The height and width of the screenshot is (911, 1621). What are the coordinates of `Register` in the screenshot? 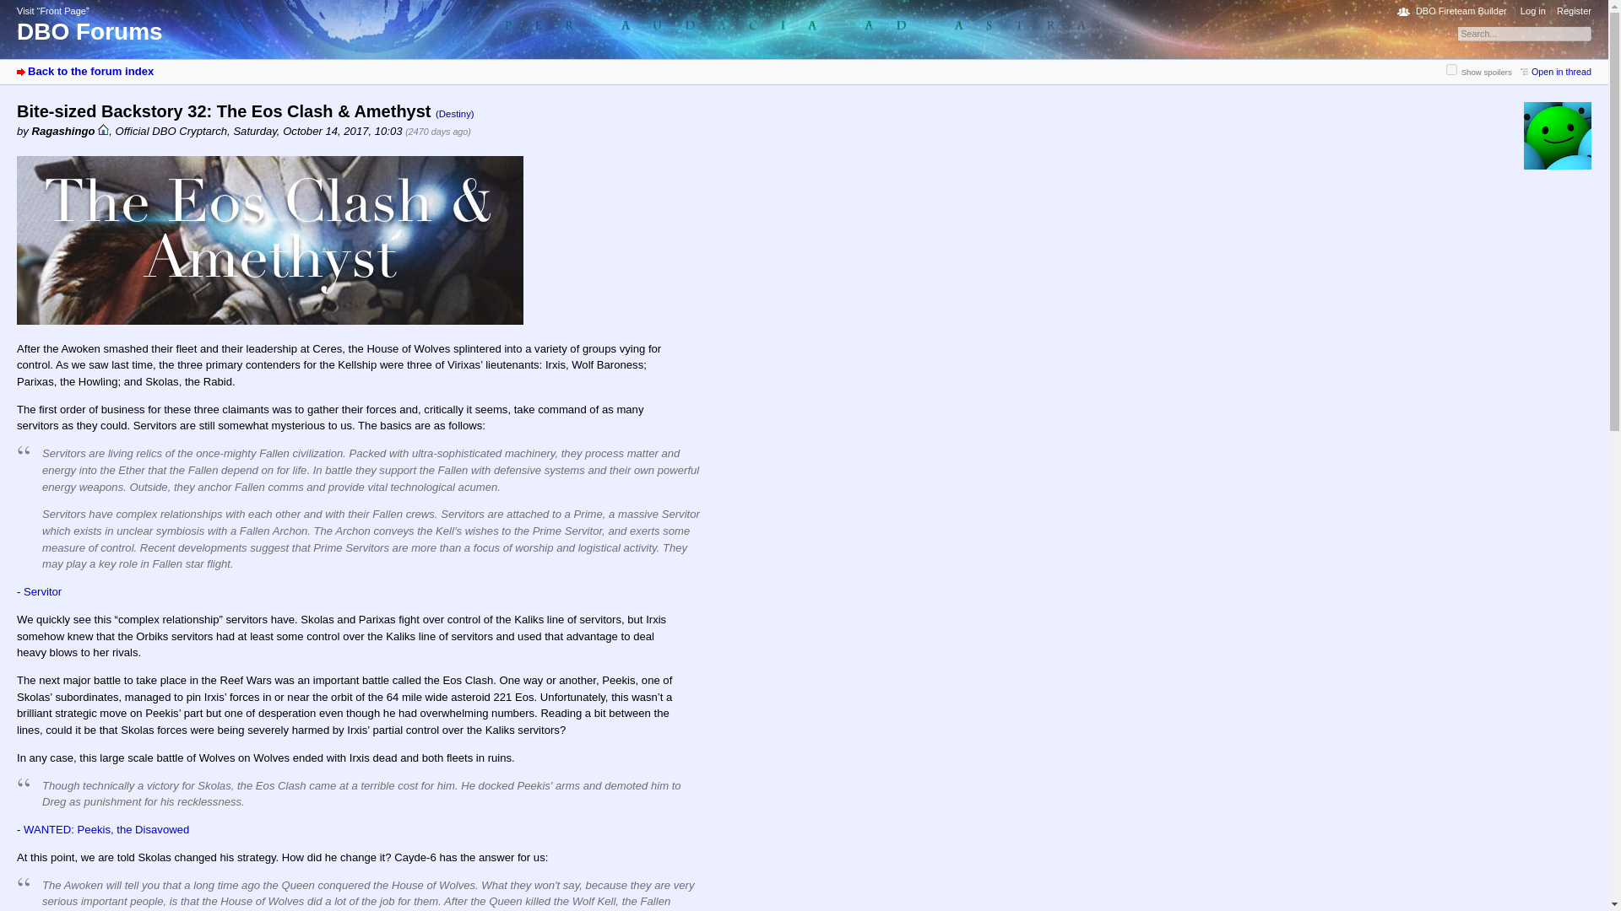 It's located at (1574, 10).